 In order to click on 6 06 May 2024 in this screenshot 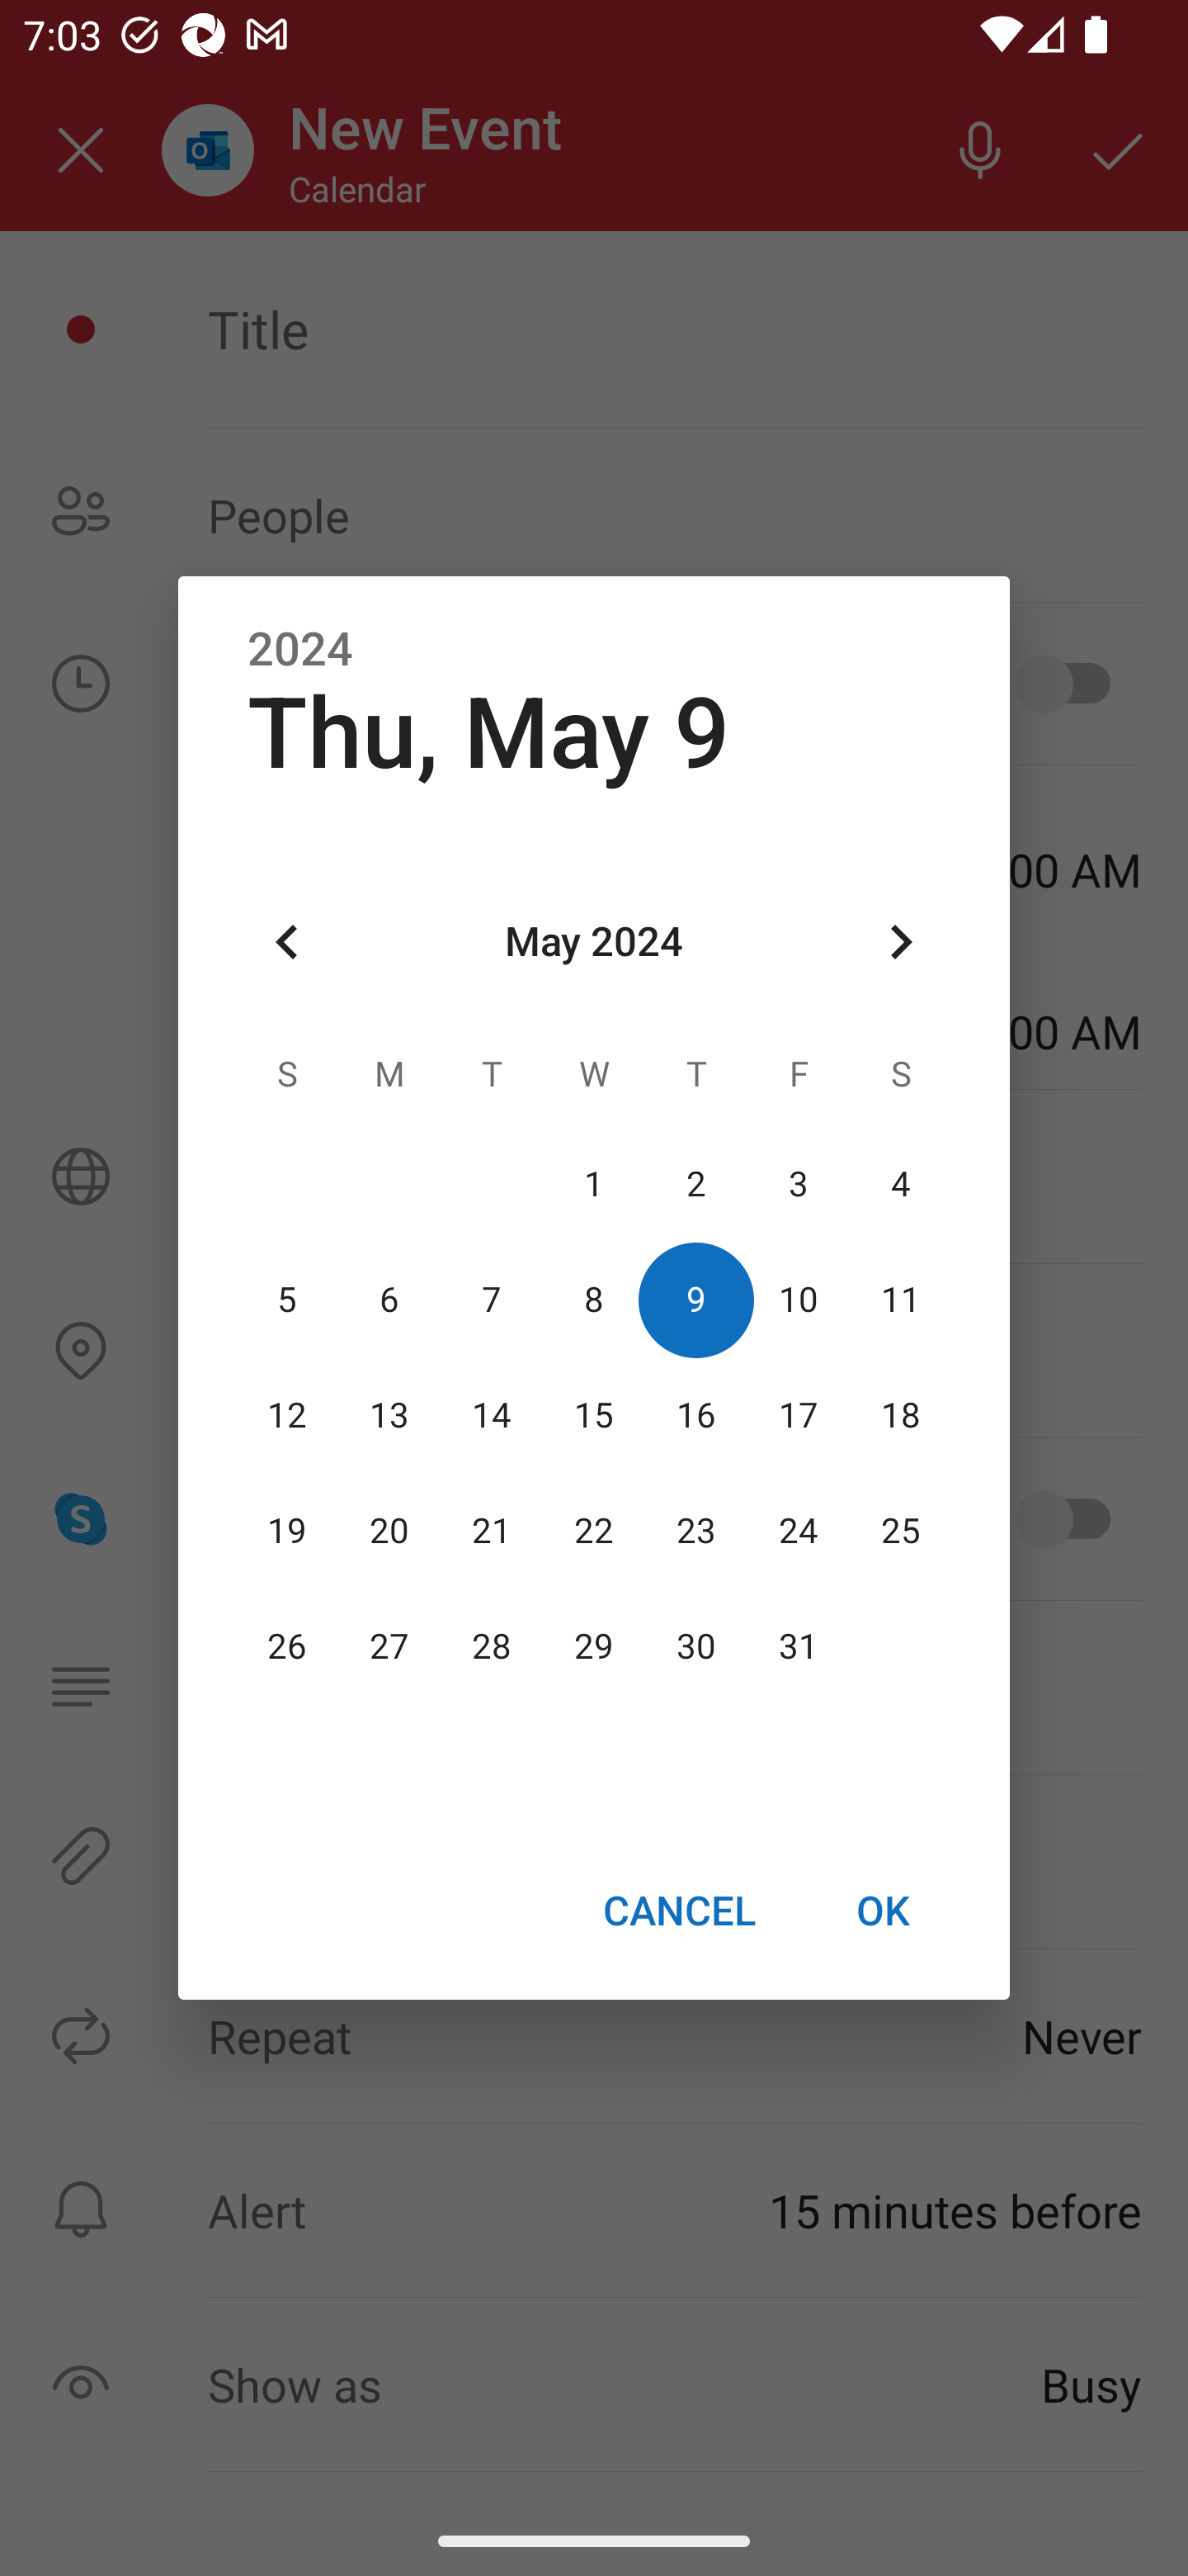, I will do `click(389, 1300)`.